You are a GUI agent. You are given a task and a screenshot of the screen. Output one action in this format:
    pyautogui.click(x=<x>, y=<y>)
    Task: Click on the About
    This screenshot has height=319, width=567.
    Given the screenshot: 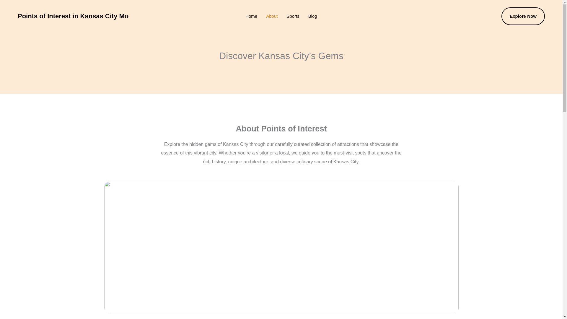 What is the action you would take?
    pyautogui.click(x=272, y=16)
    